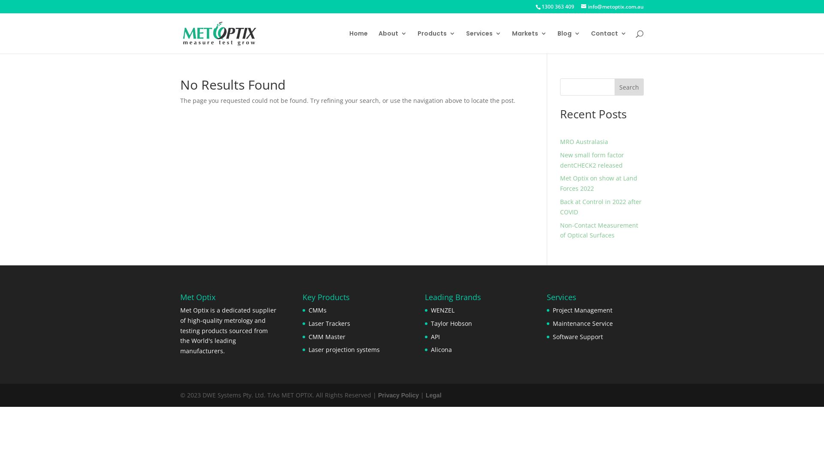 This screenshot has height=463, width=824. I want to click on Software Support, so click(578, 337).